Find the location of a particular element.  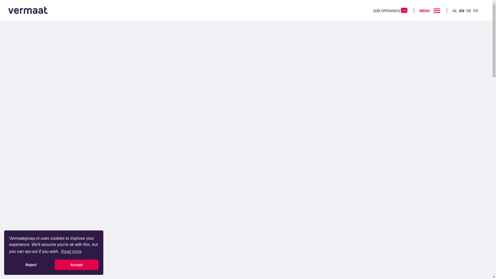

Reject is located at coordinates (30, 265).